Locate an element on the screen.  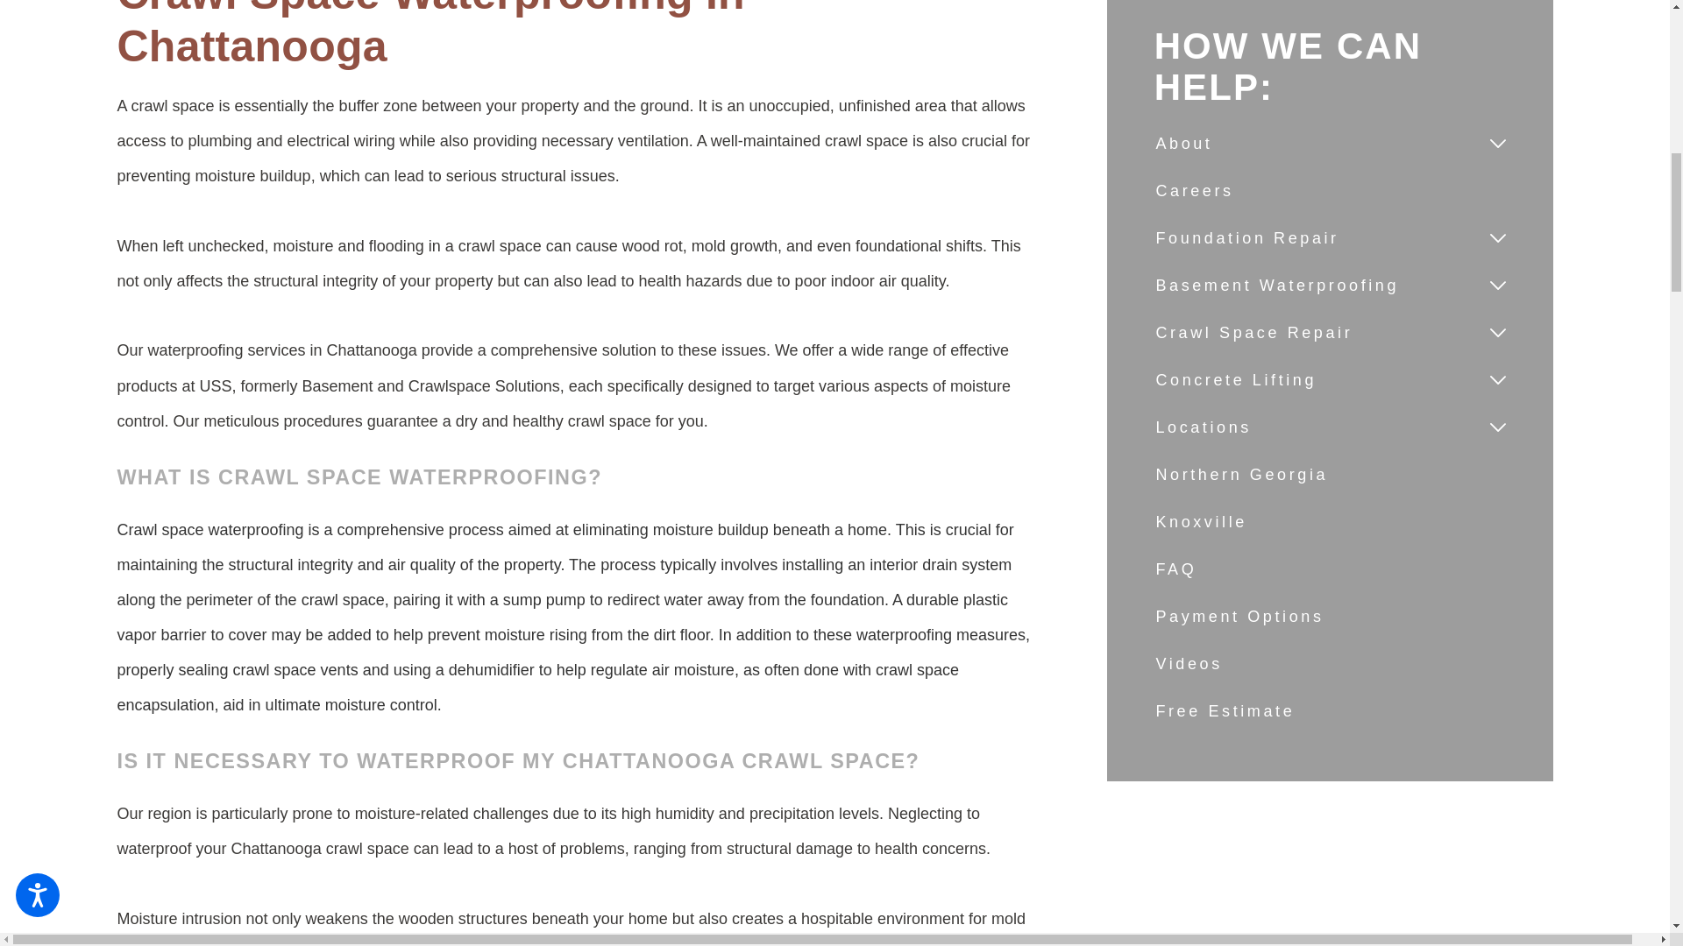
Open child menu of Crawl Space Repair  is located at coordinates (1497, 333).